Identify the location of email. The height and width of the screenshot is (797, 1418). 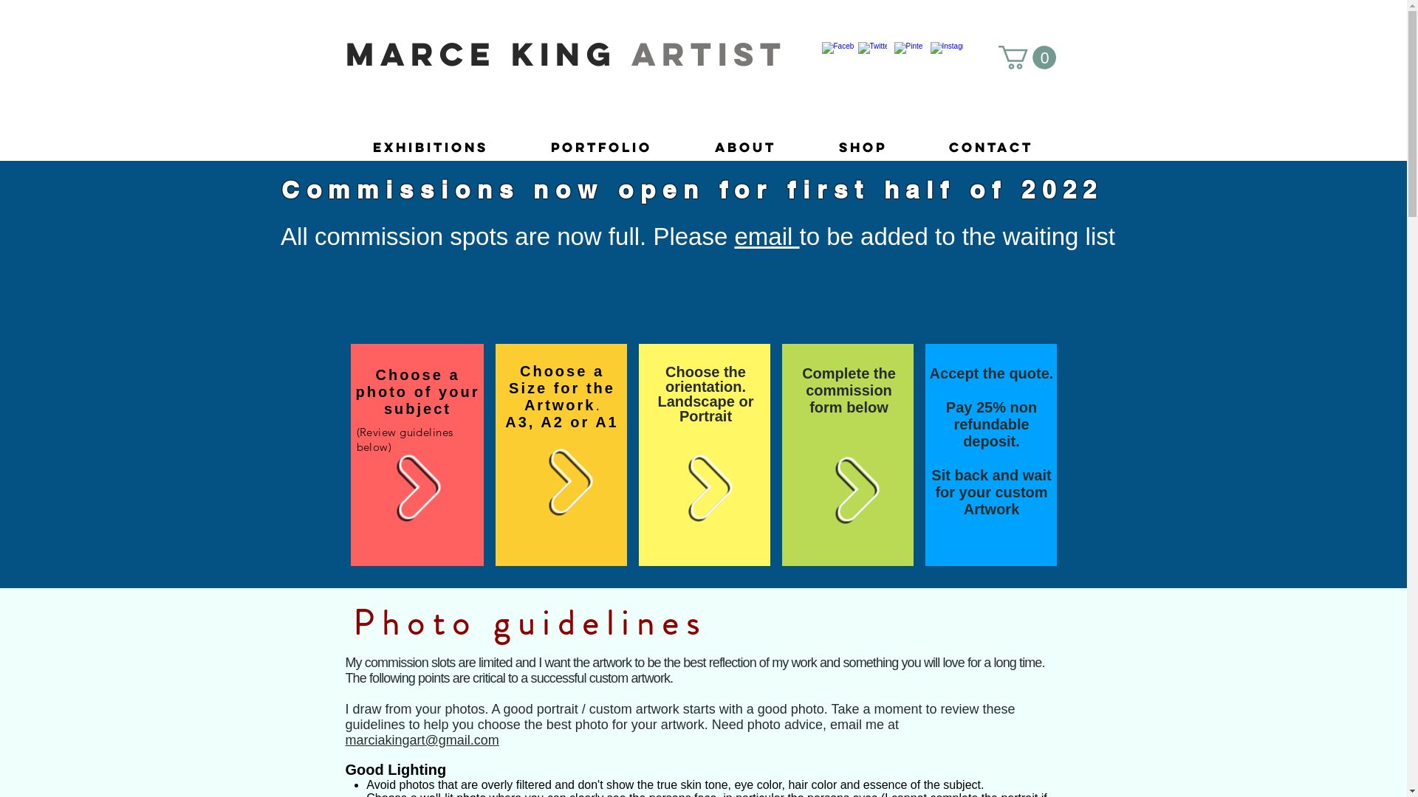
(767, 236).